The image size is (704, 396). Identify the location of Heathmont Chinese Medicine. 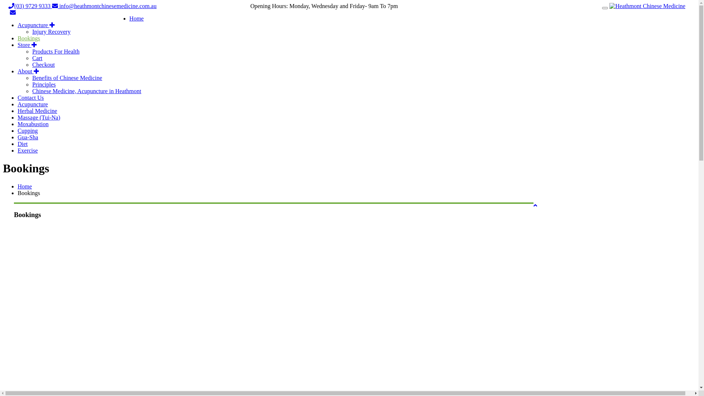
(648, 6).